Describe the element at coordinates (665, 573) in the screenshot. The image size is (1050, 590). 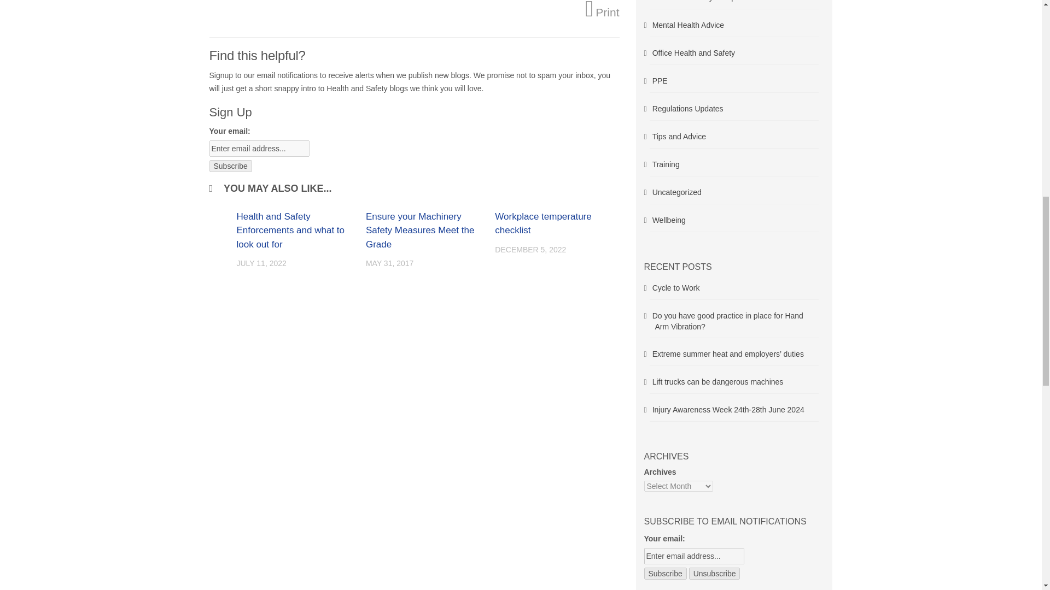
I see `Subscribe` at that location.